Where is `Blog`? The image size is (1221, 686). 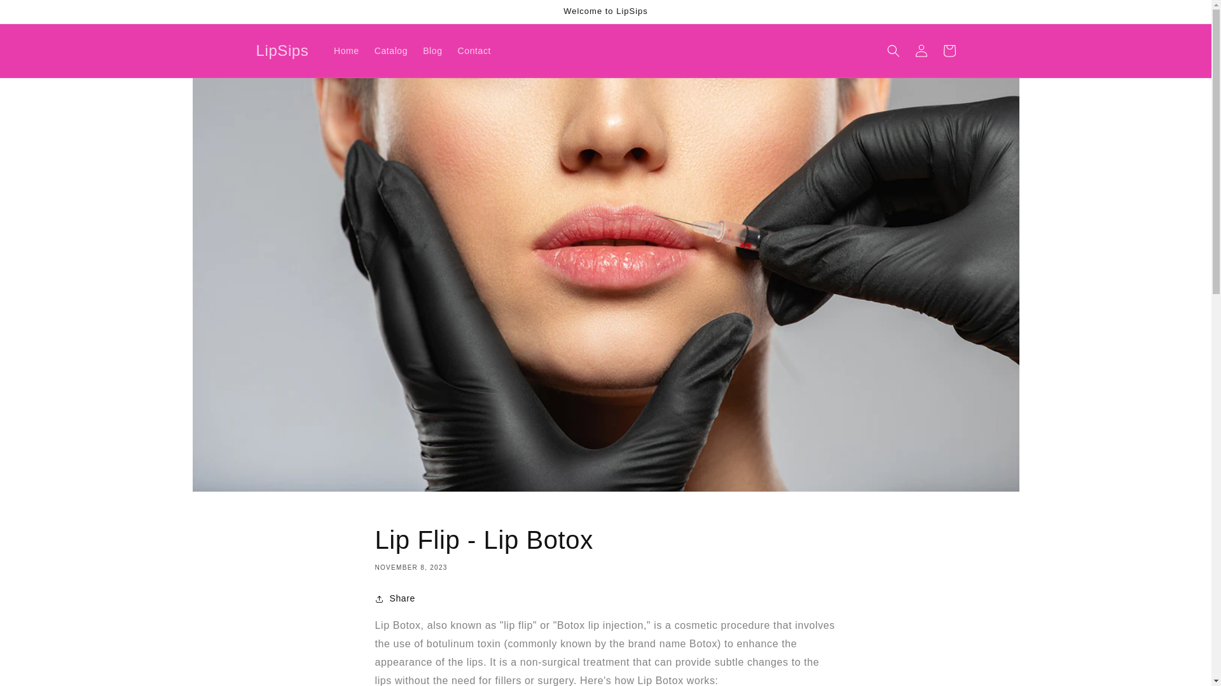 Blog is located at coordinates (432, 51).